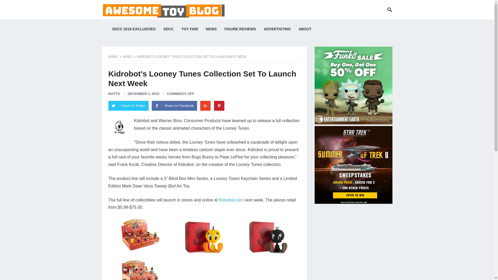  I want to click on TOY FAIR, so click(189, 29).